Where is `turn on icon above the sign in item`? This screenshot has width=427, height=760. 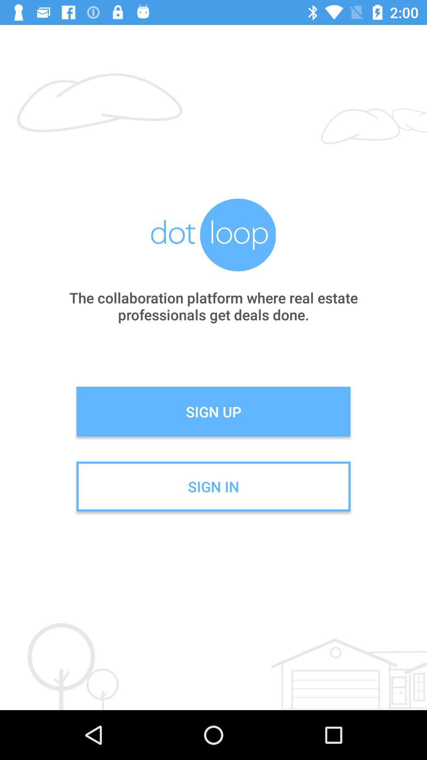
turn on icon above the sign in item is located at coordinates (213, 412).